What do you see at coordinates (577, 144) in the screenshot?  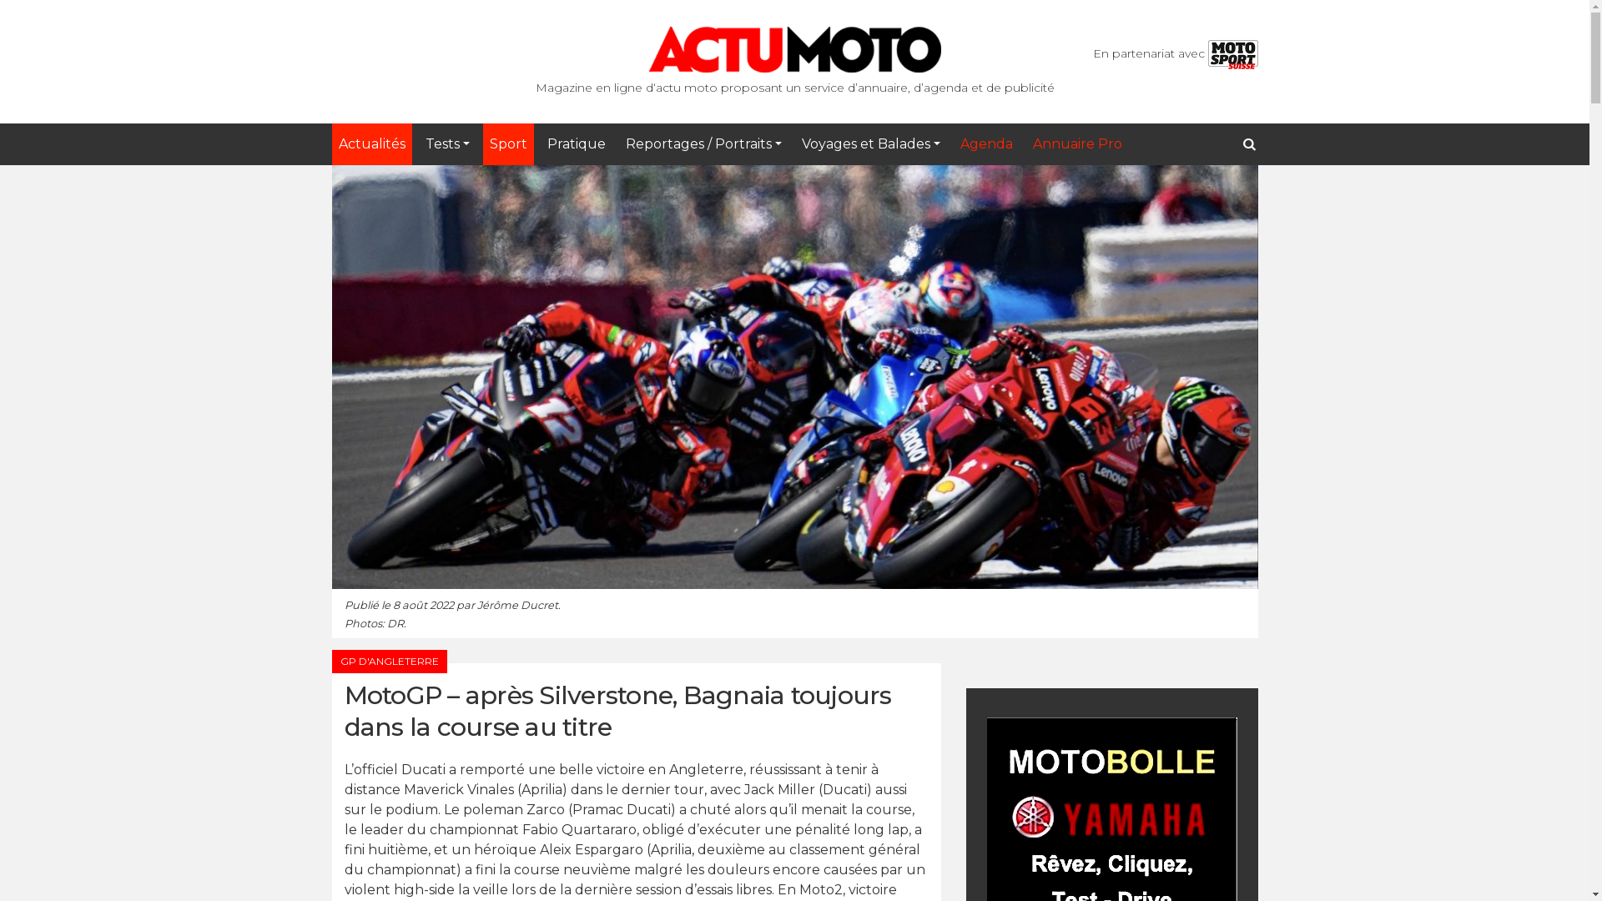 I see `Pratique` at bounding box center [577, 144].